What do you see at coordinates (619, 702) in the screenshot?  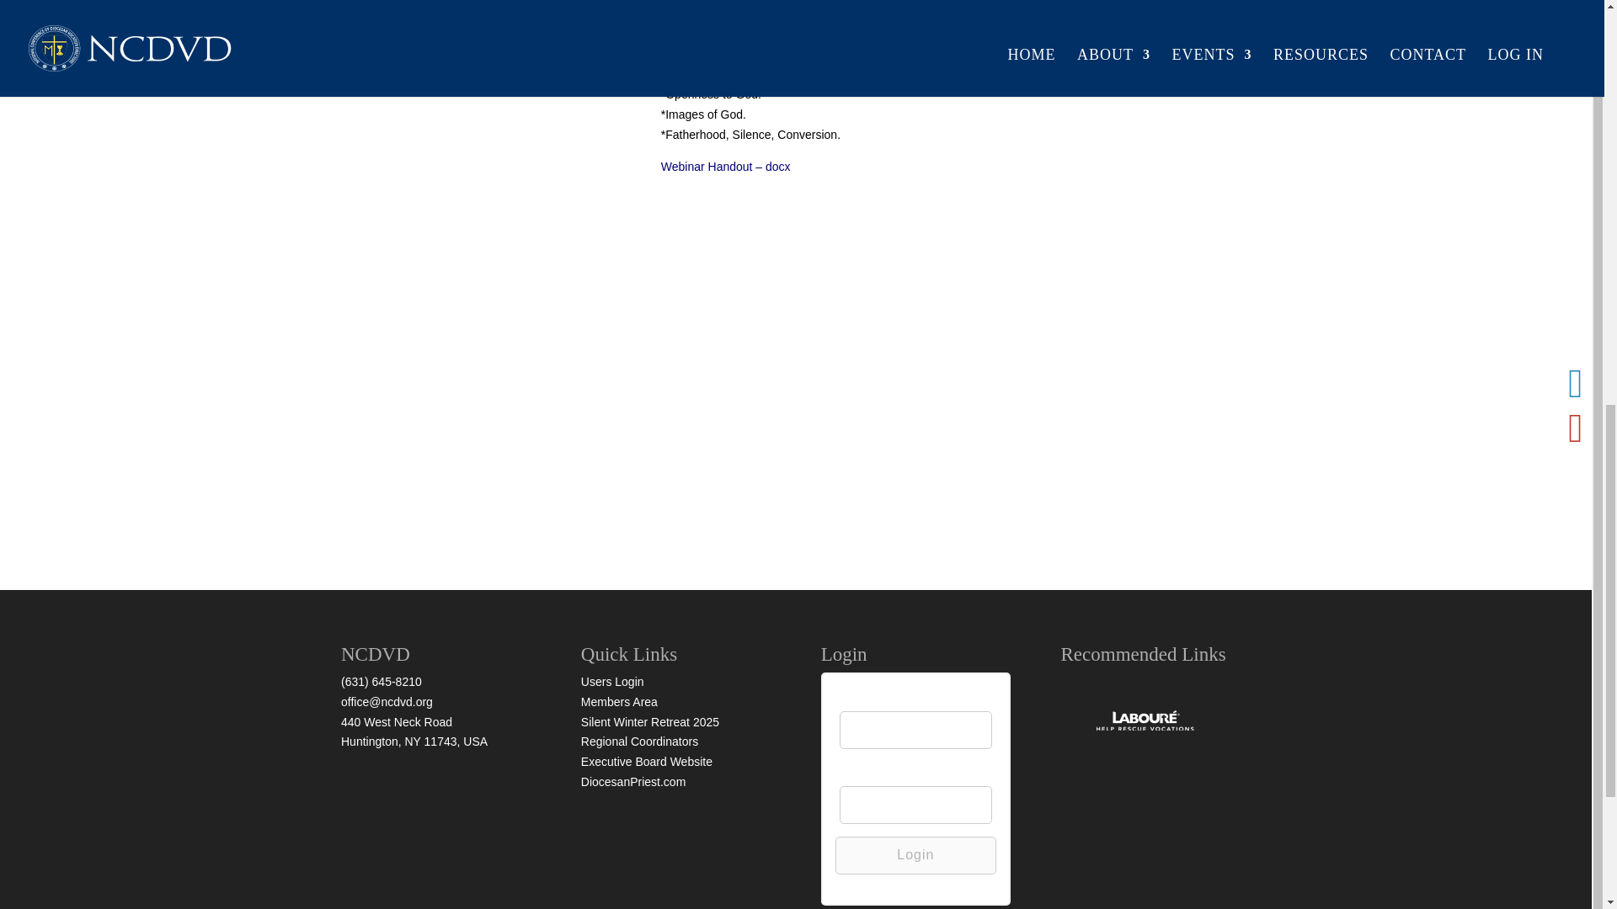 I see `Members Area` at bounding box center [619, 702].